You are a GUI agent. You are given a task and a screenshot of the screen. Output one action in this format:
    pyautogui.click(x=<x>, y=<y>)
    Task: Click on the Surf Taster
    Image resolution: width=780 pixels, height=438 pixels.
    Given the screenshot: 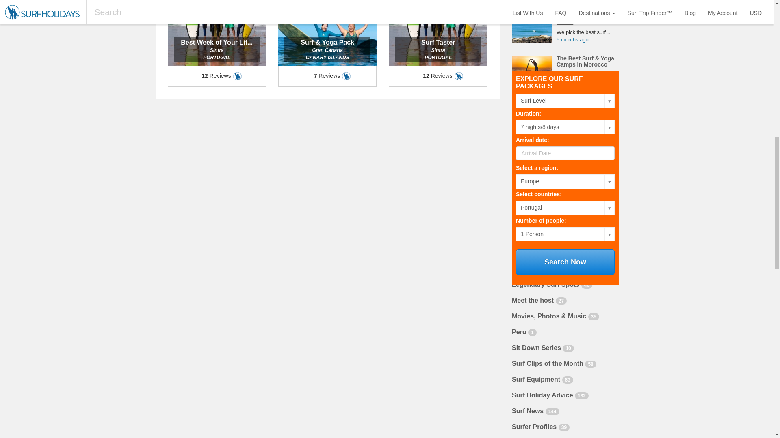 What is the action you would take?
    pyautogui.click(x=438, y=43)
    